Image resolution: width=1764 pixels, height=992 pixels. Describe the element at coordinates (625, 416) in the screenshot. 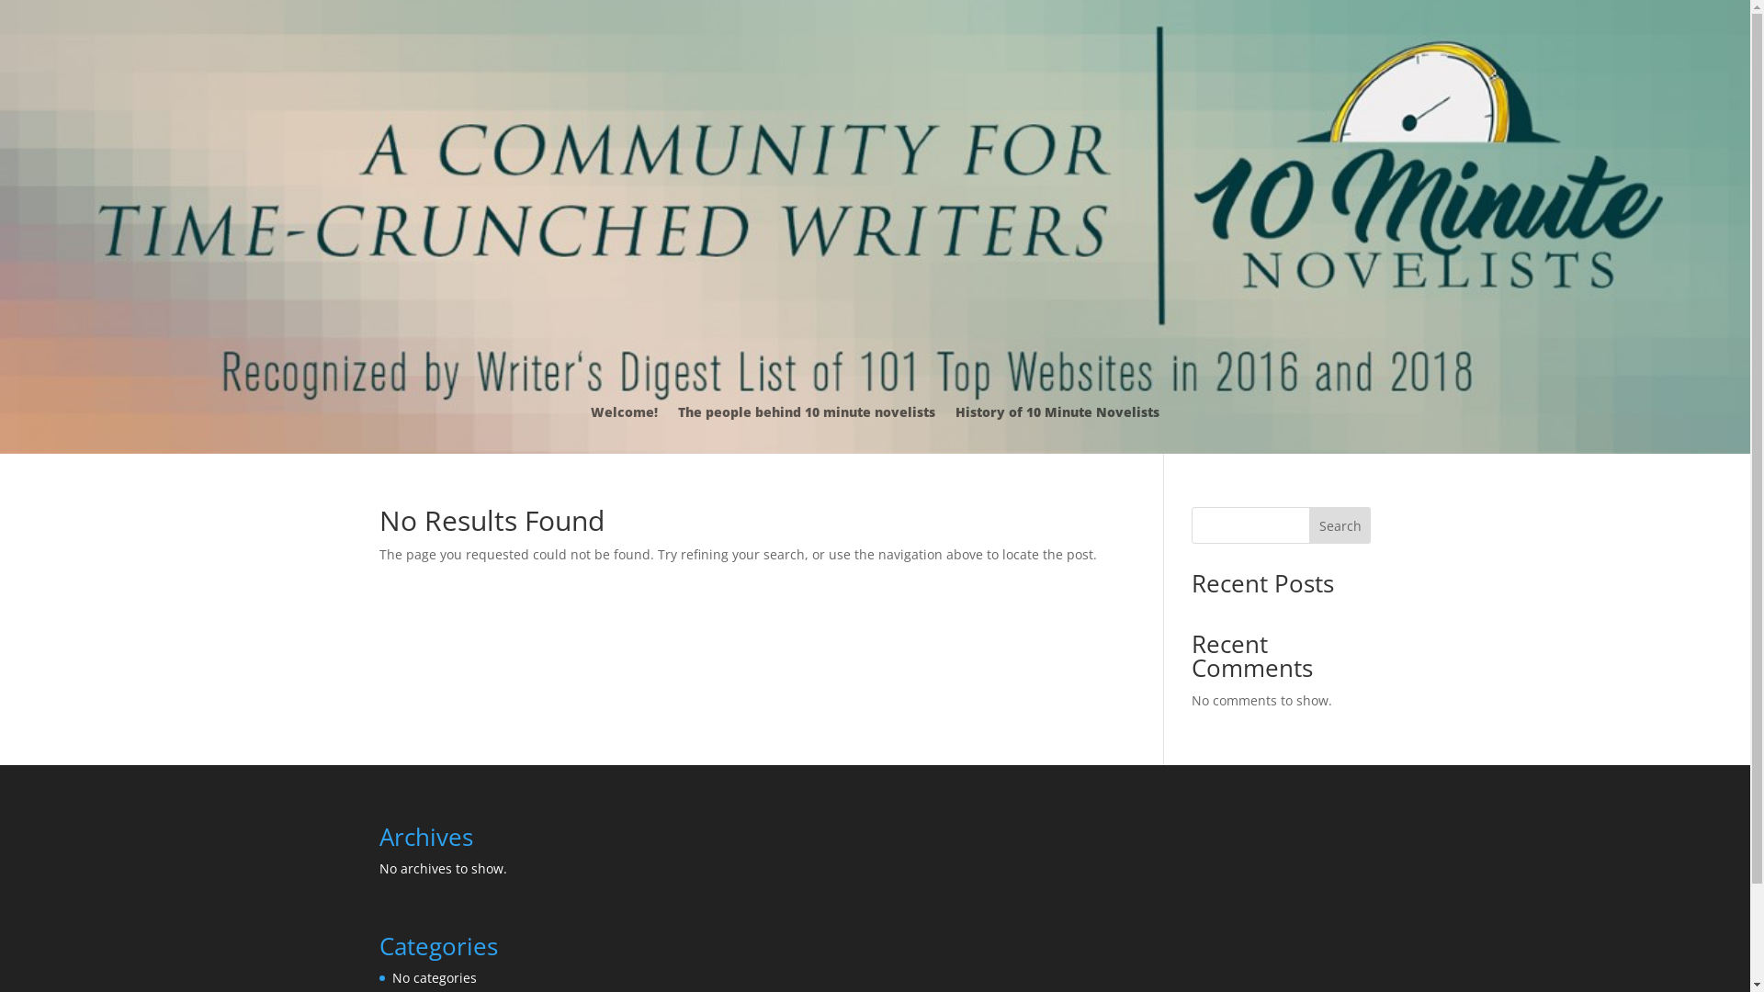

I see `Welcome!` at that location.